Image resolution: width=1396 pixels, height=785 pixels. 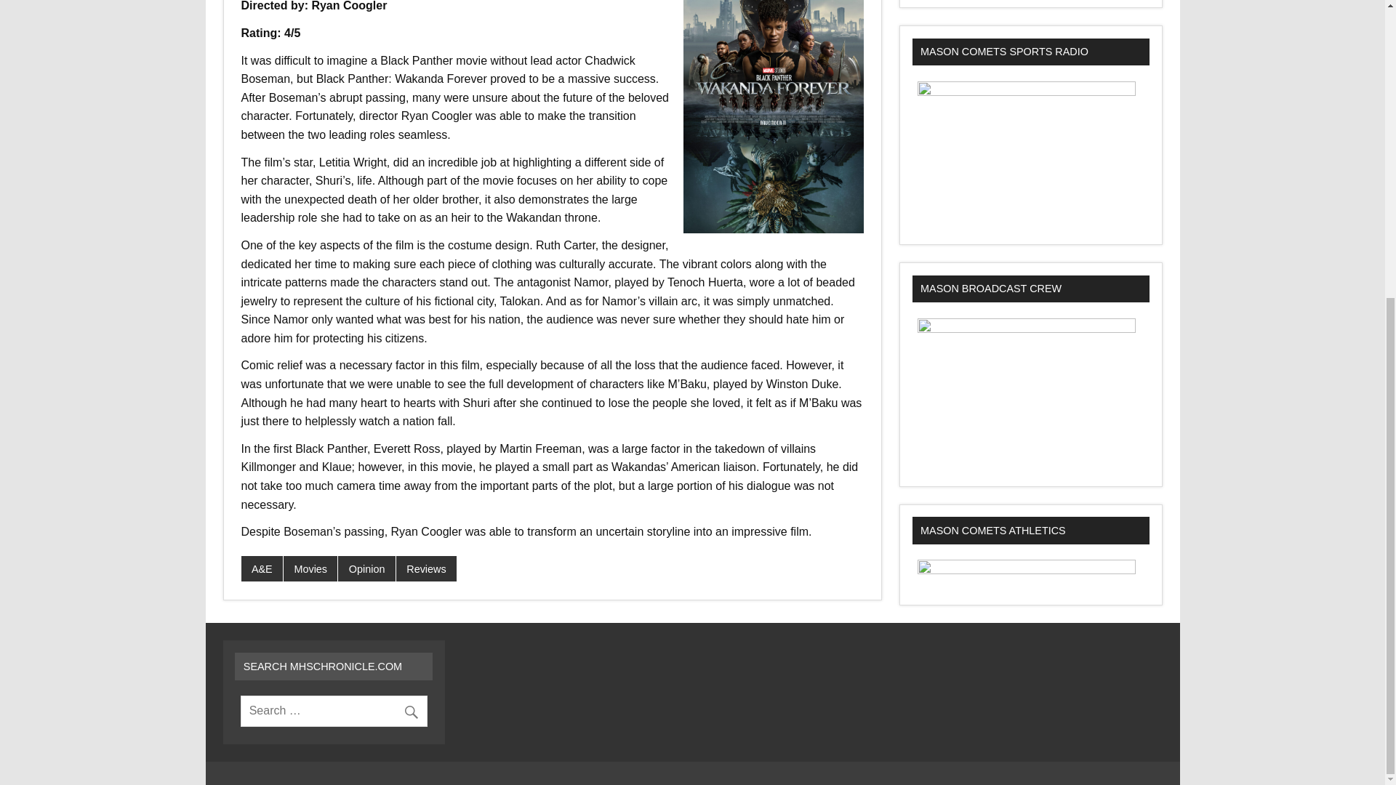 What do you see at coordinates (426, 568) in the screenshot?
I see `Reviews` at bounding box center [426, 568].